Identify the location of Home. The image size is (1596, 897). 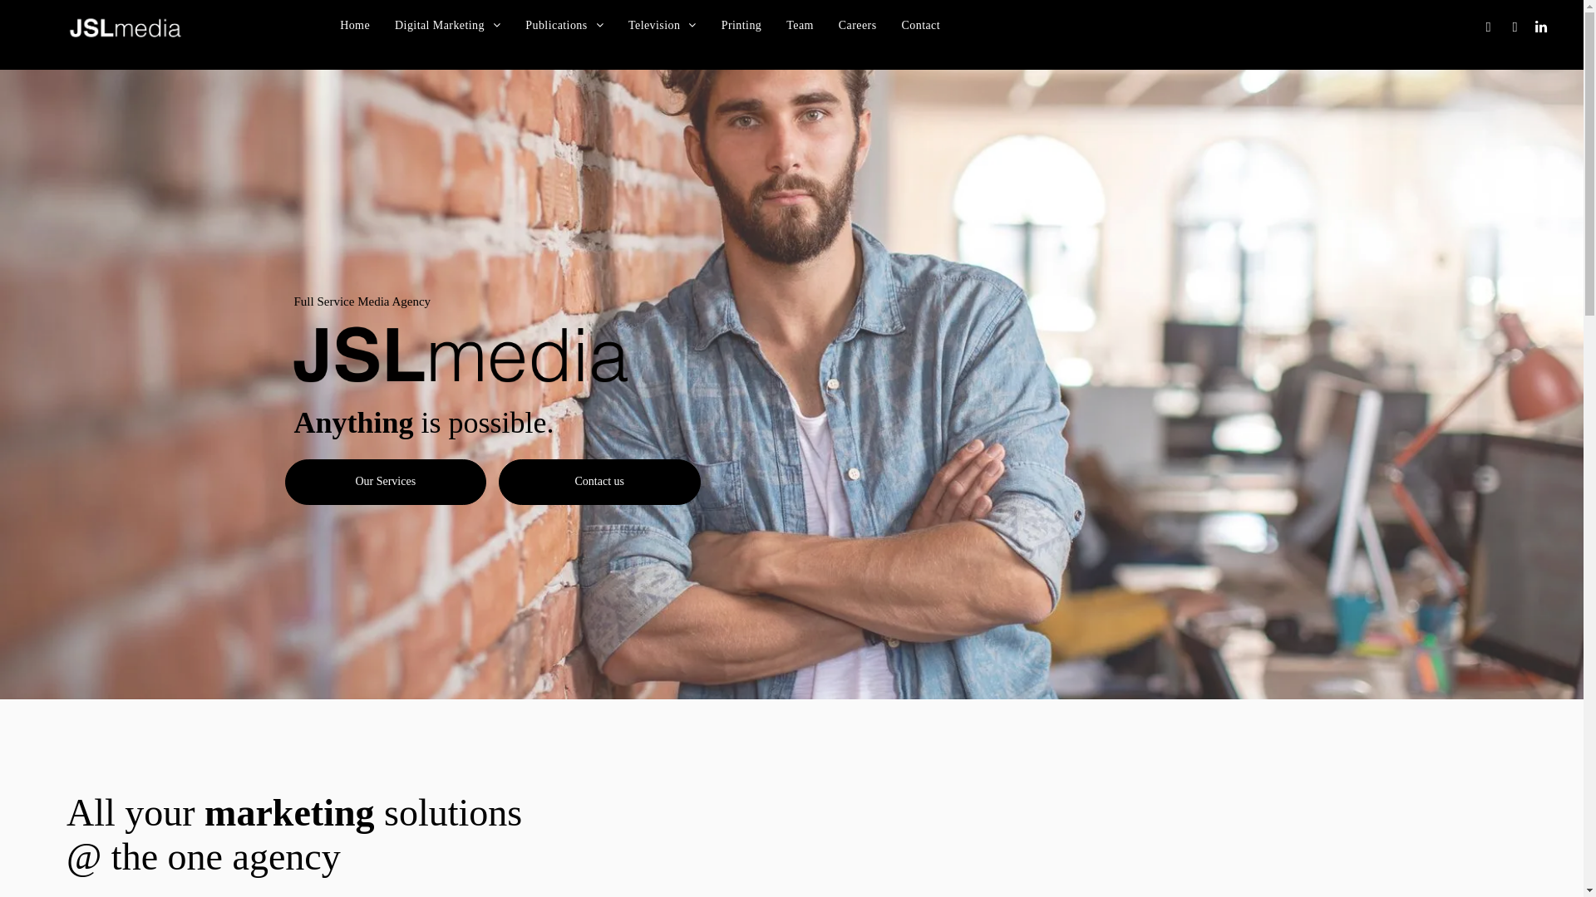
(355, 25).